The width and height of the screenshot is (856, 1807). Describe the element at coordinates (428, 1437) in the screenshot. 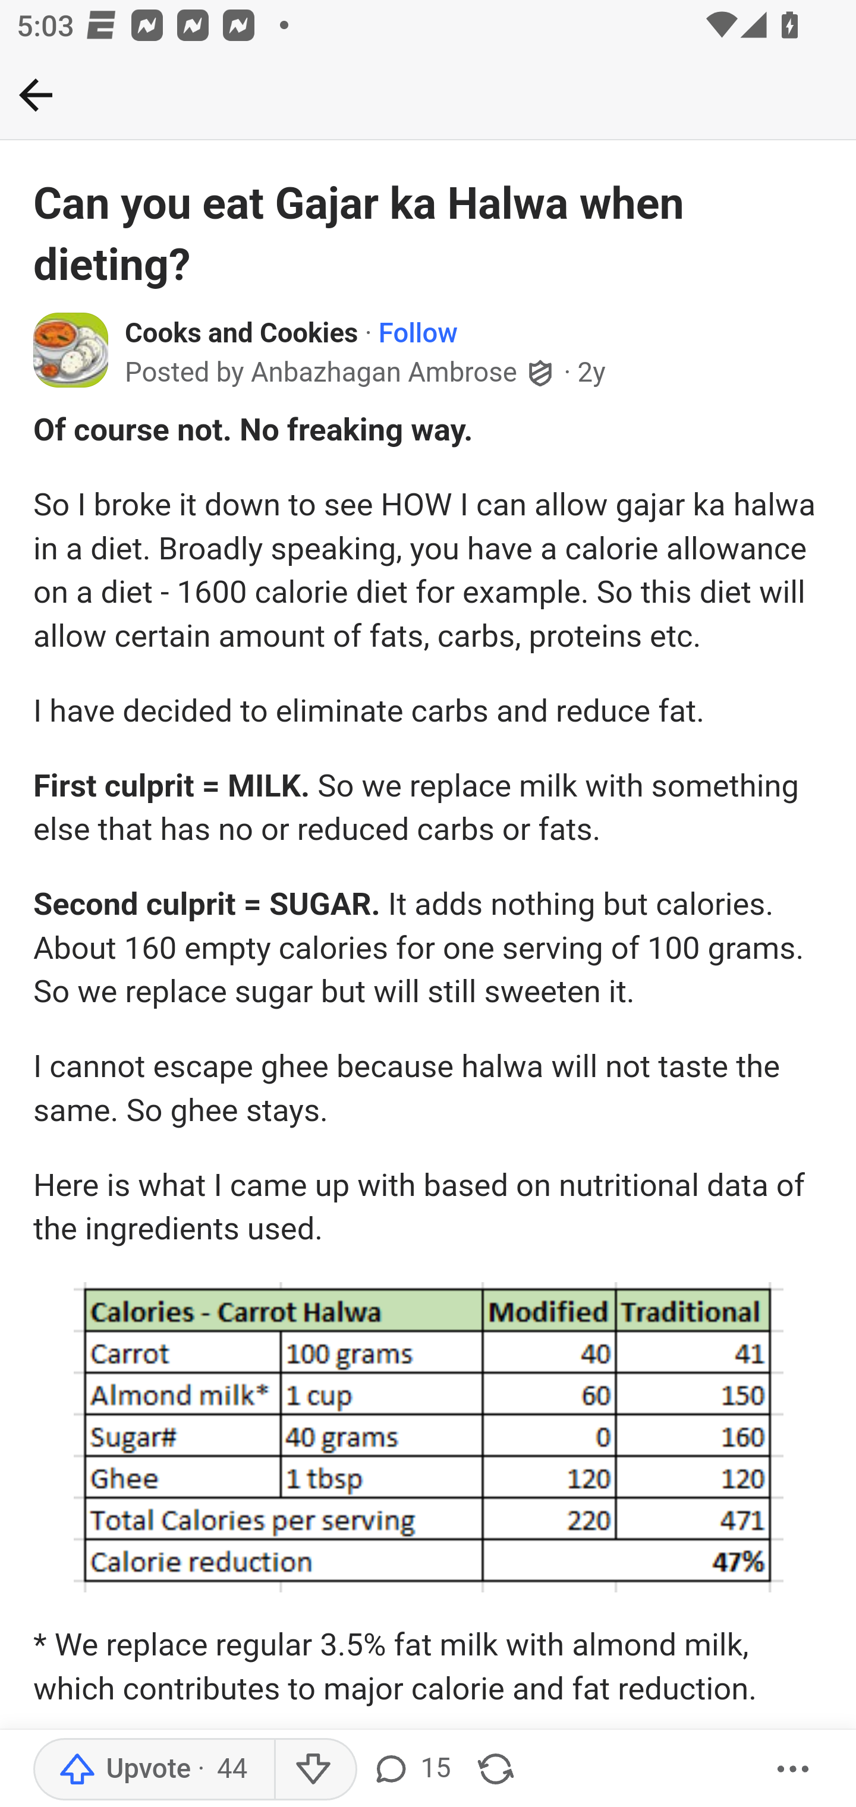

I see `main-qimg-ca32be9729363747625ade68871efc11` at that location.